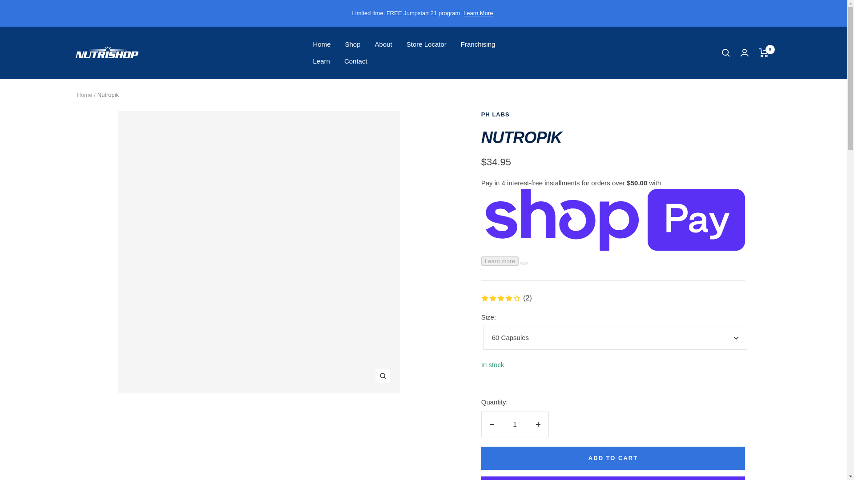 This screenshot has width=854, height=480. What do you see at coordinates (107, 52) in the screenshot?
I see `NutrishopUSA` at bounding box center [107, 52].